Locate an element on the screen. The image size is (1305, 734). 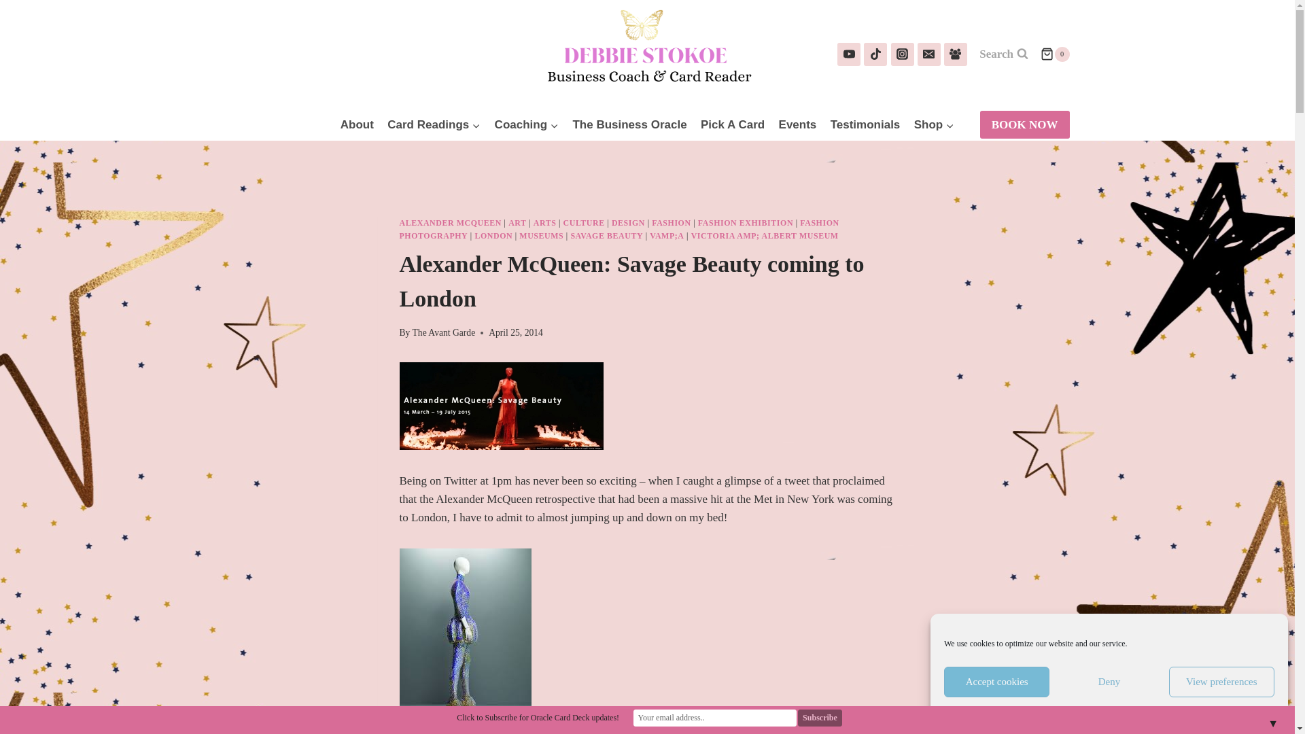
Shop is located at coordinates (934, 125).